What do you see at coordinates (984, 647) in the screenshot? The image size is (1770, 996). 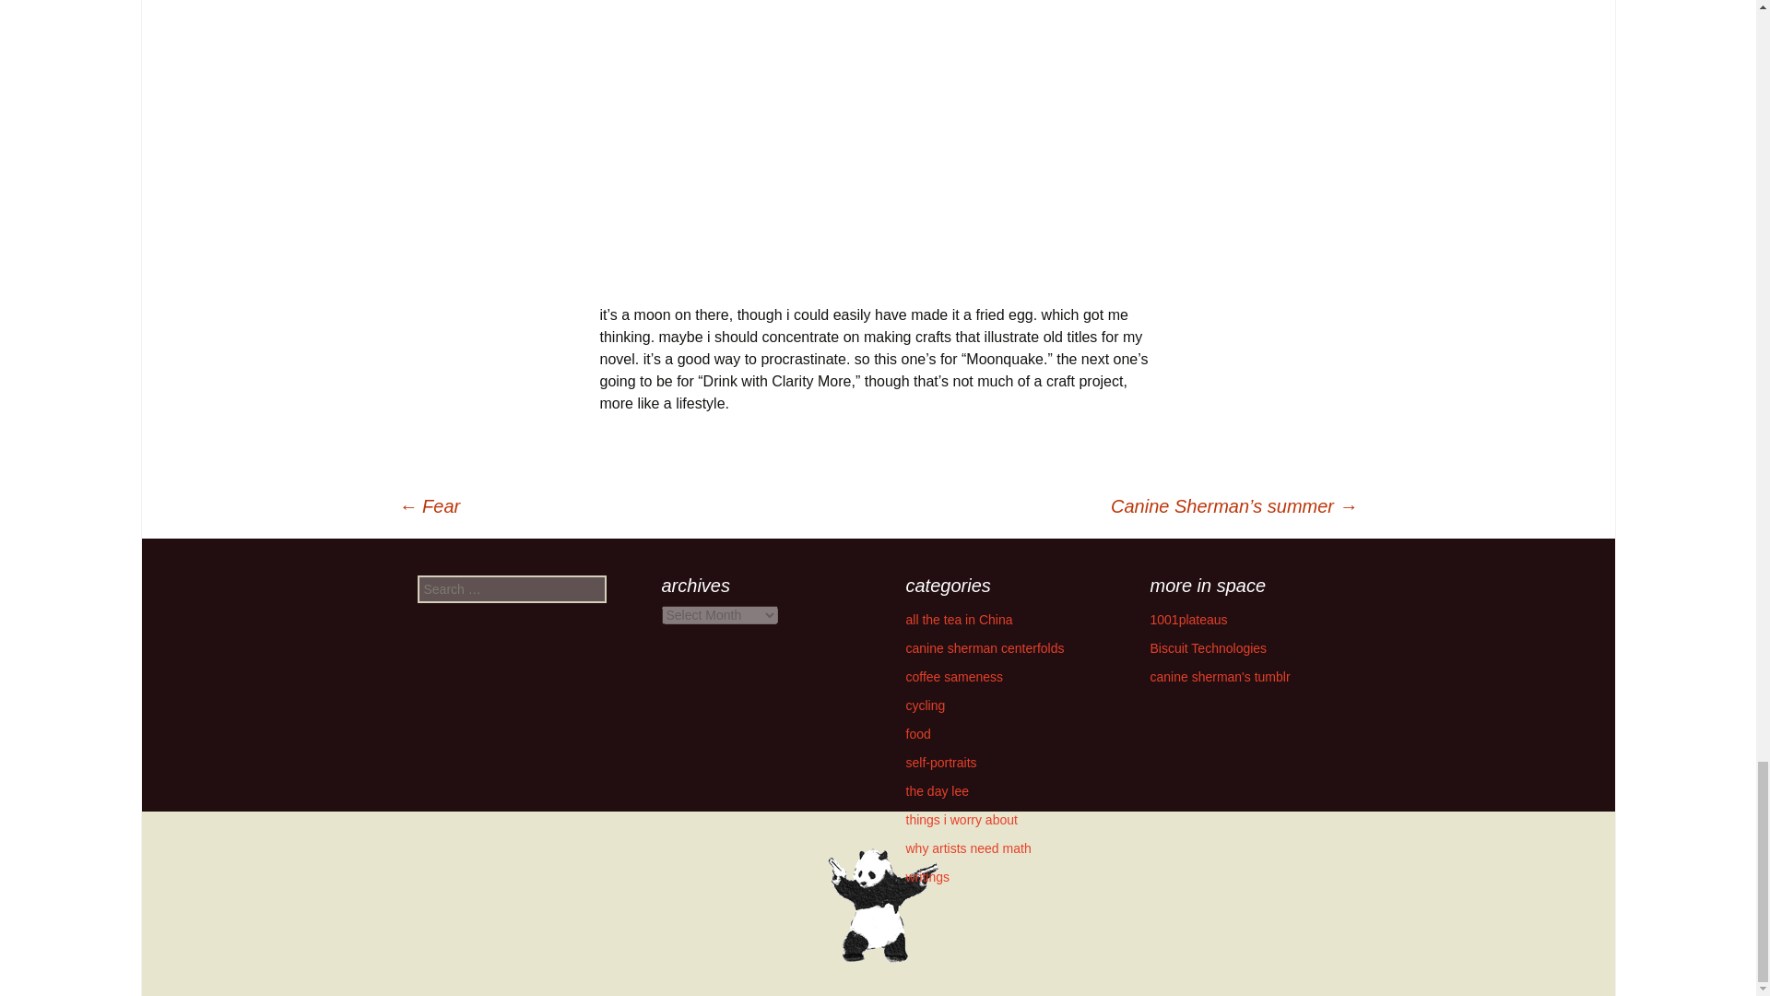 I see `canine sherman centerfolds` at bounding box center [984, 647].